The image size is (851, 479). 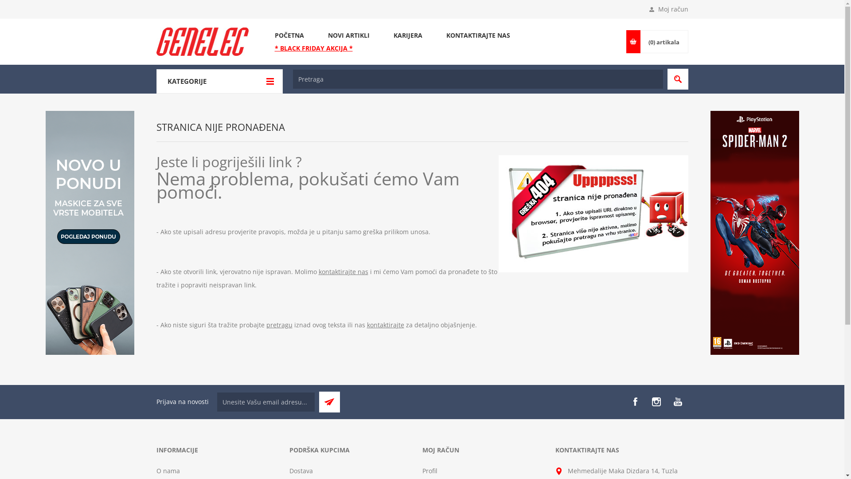 What do you see at coordinates (301, 471) in the screenshot?
I see `Dostava` at bounding box center [301, 471].